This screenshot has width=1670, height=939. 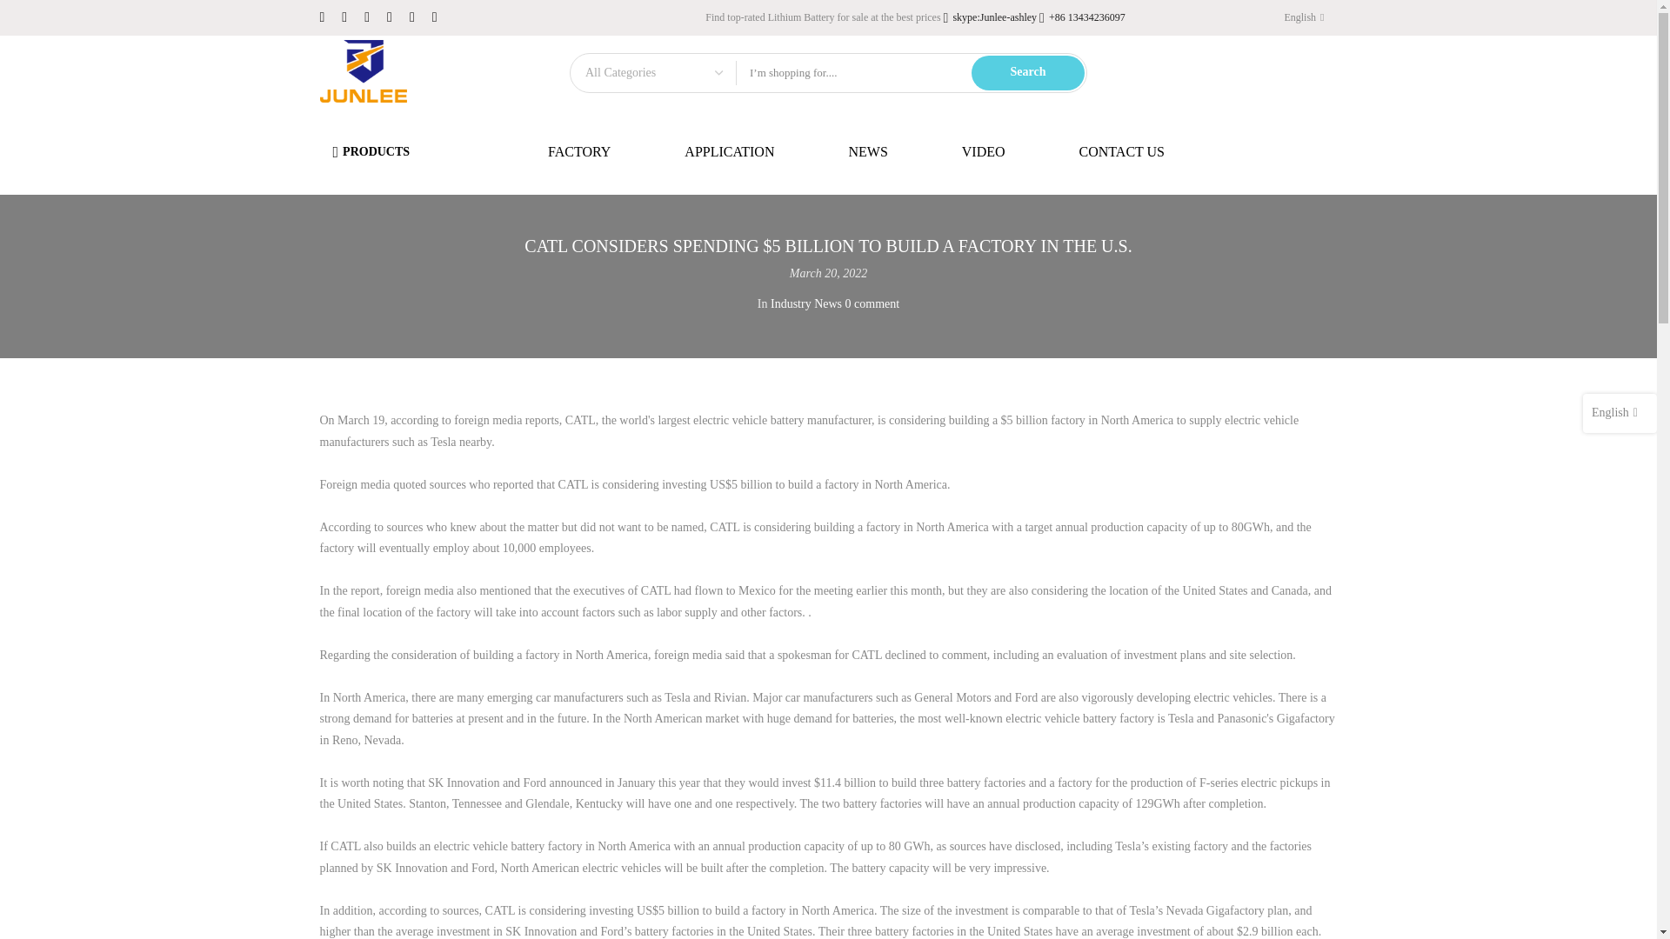 I want to click on 0 comment, so click(x=872, y=304).